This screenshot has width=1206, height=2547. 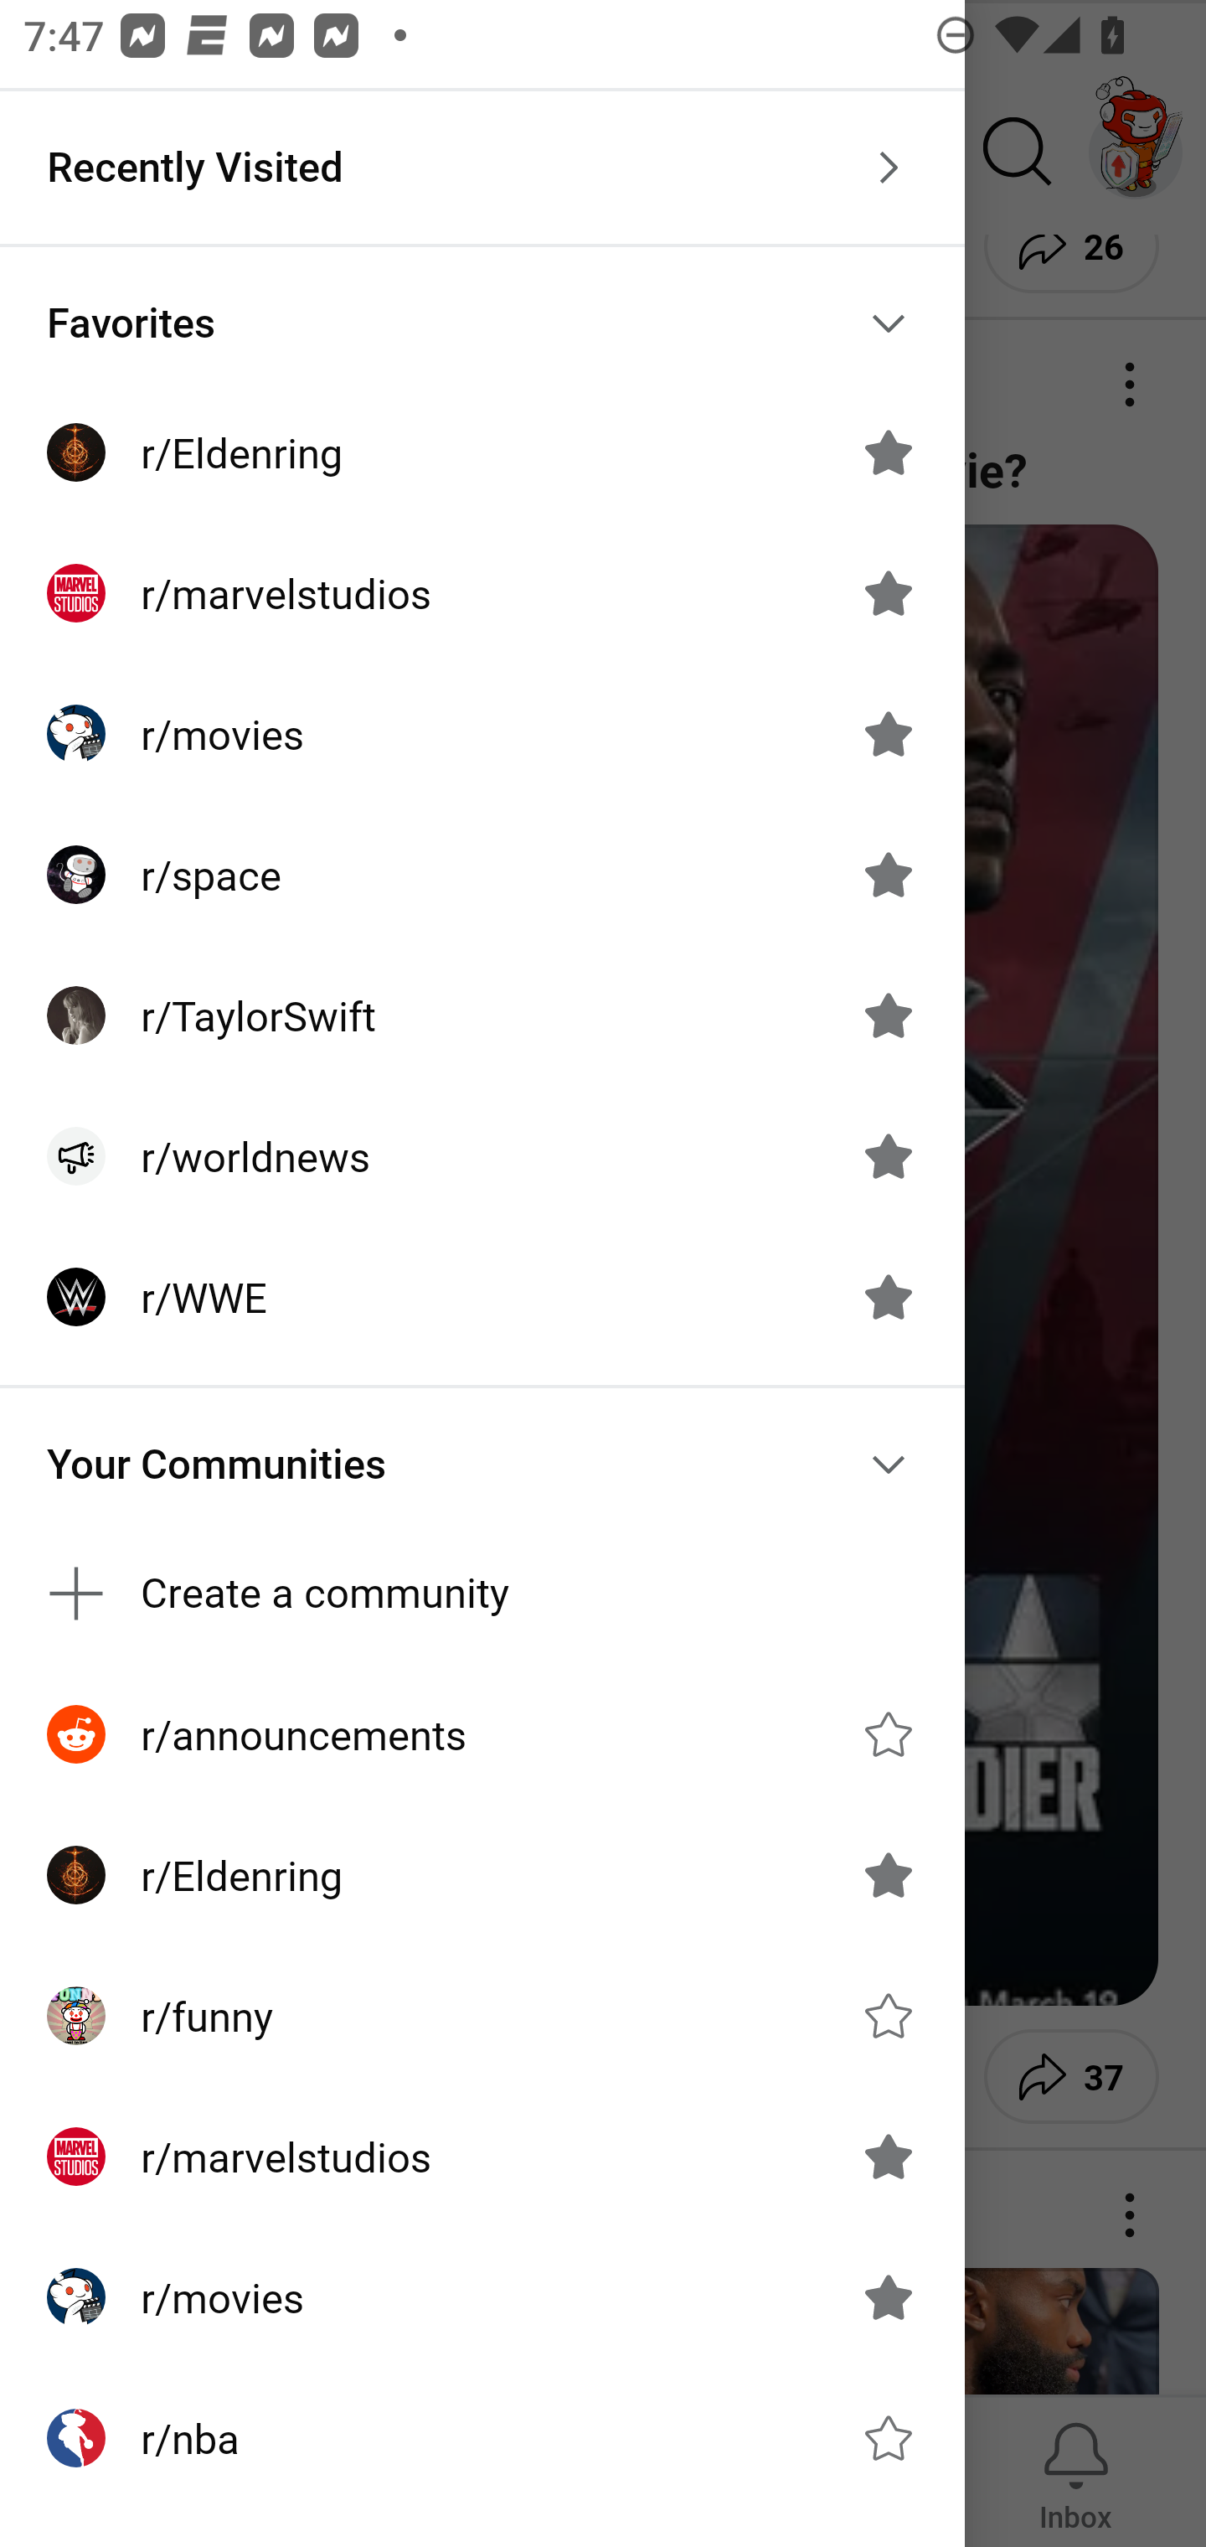 I want to click on Unfavorite r/movies, so click(x=888, y=733).